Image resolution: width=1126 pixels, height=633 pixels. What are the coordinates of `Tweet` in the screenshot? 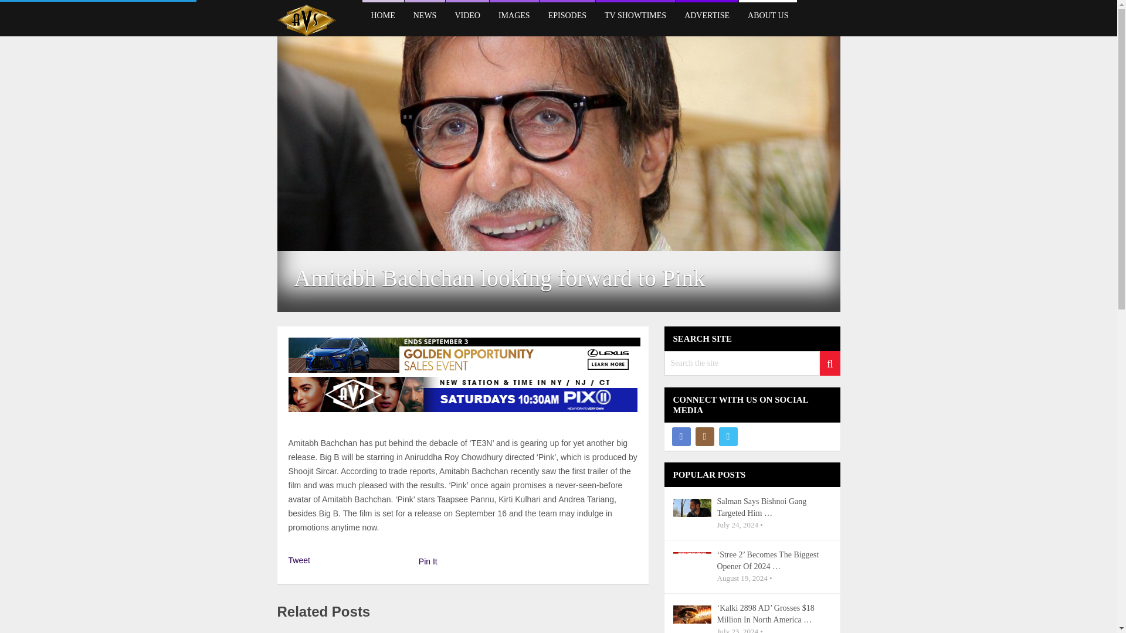 It's located at (299, 560).